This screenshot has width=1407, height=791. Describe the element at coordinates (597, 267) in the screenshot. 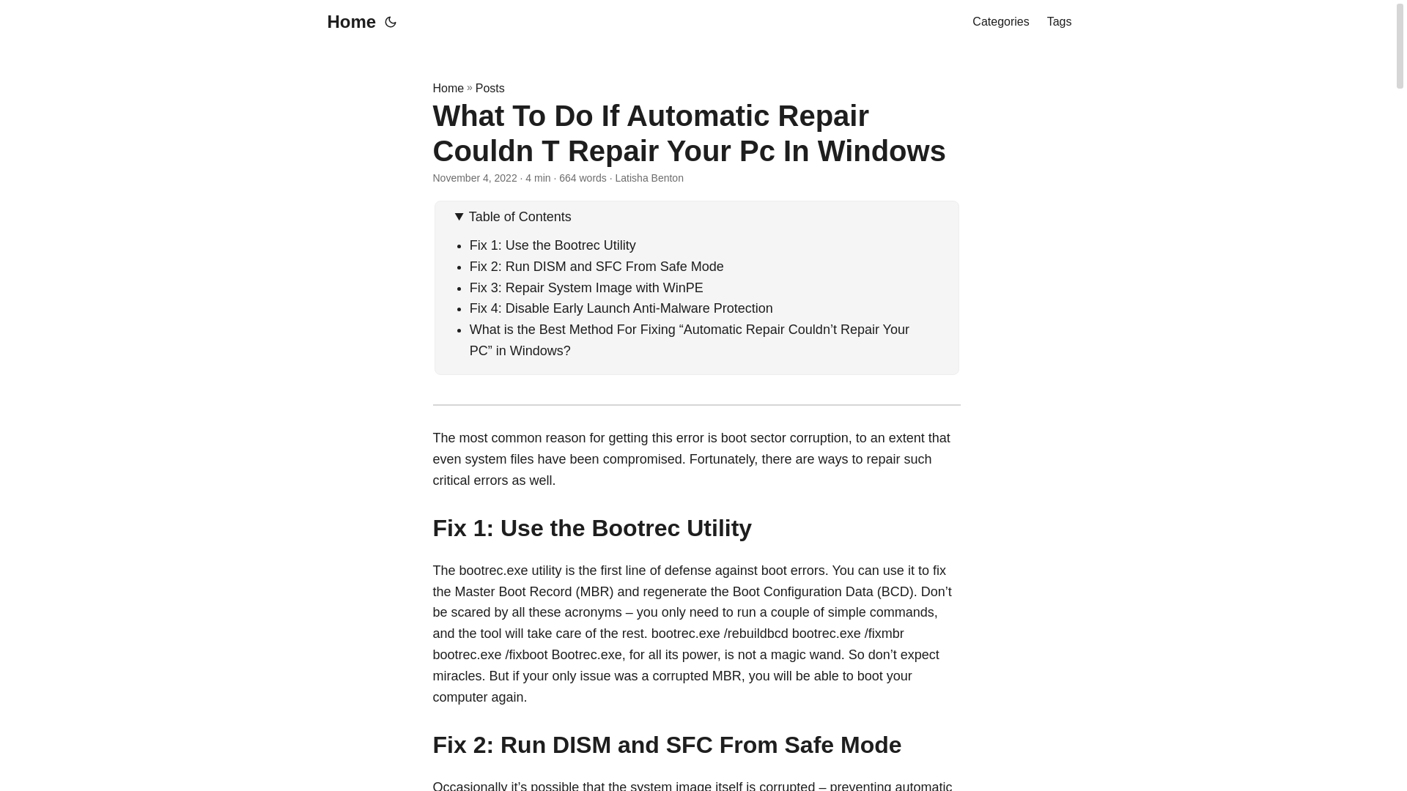

I see `Fix 2: Run DISM and SFC From Safe Mode` at that location.